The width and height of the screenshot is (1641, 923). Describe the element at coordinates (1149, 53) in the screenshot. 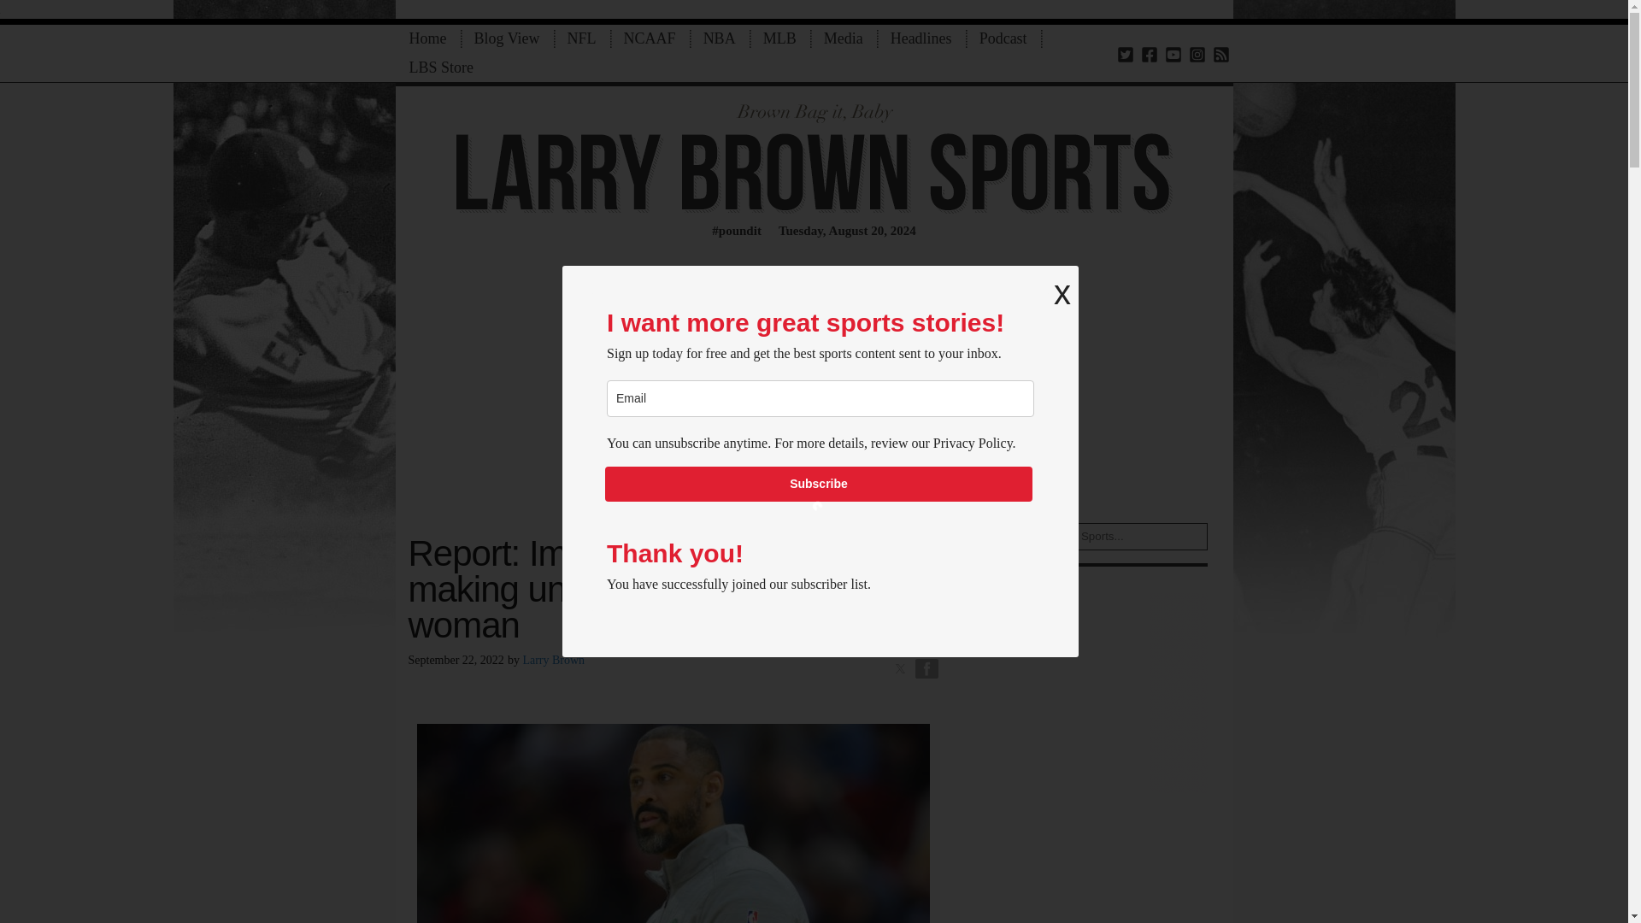

I see `View Larry Brown Sports Facebook` at that location.